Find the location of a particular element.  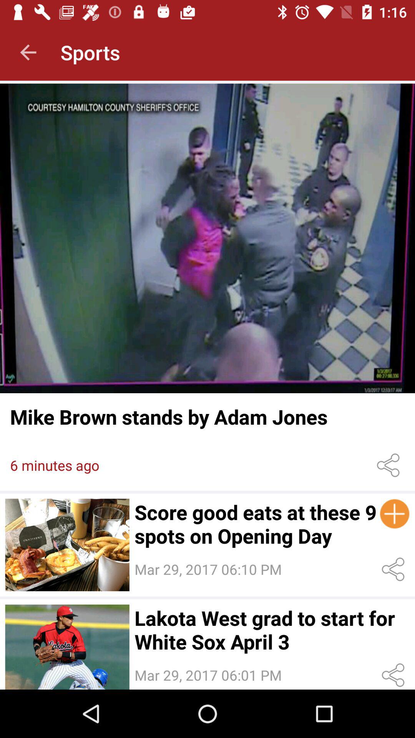

share is located at coordinates (394, 570).